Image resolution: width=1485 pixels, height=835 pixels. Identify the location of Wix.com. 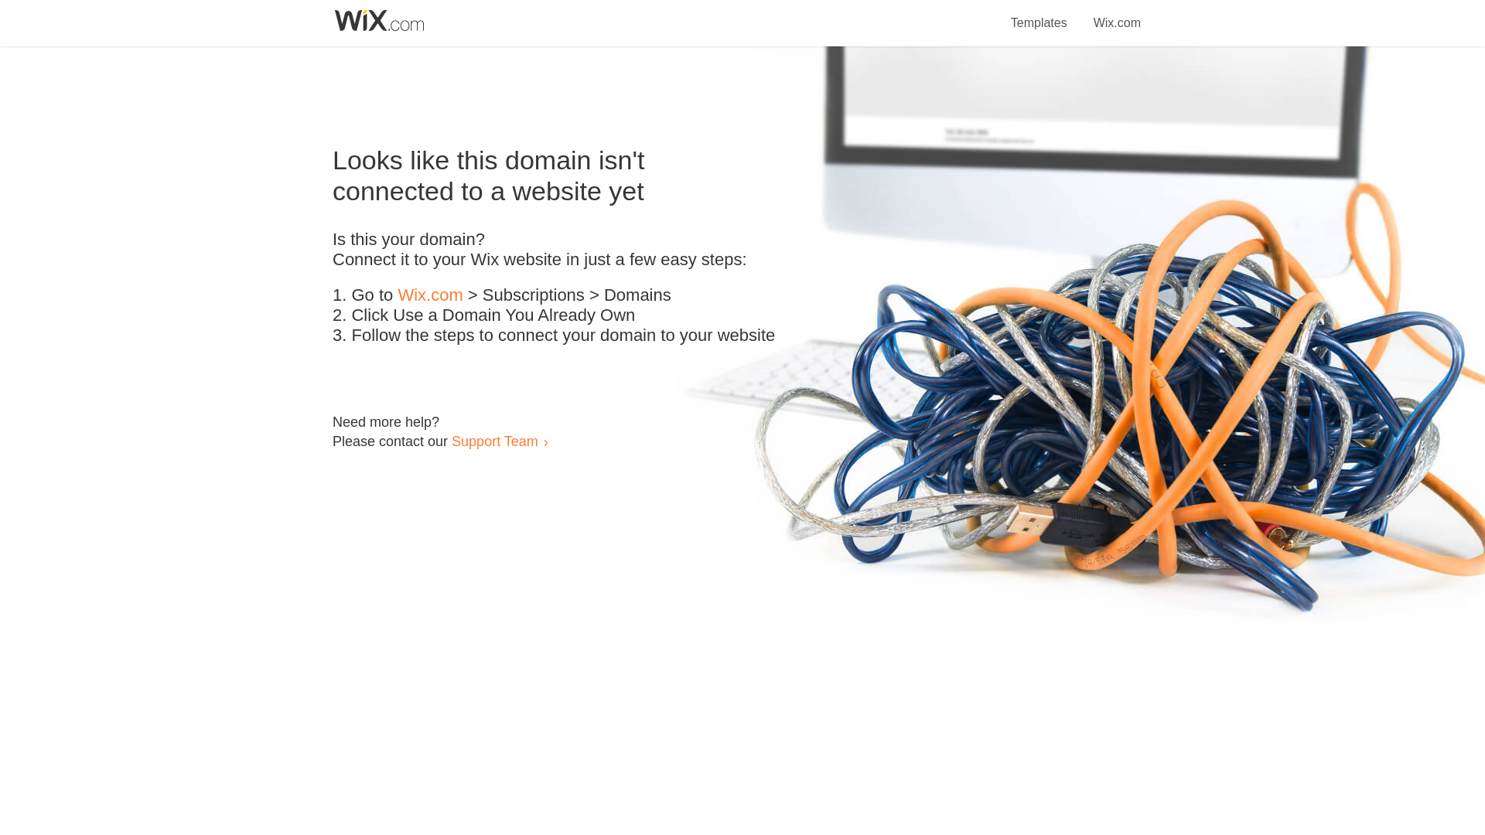
(430, 295).